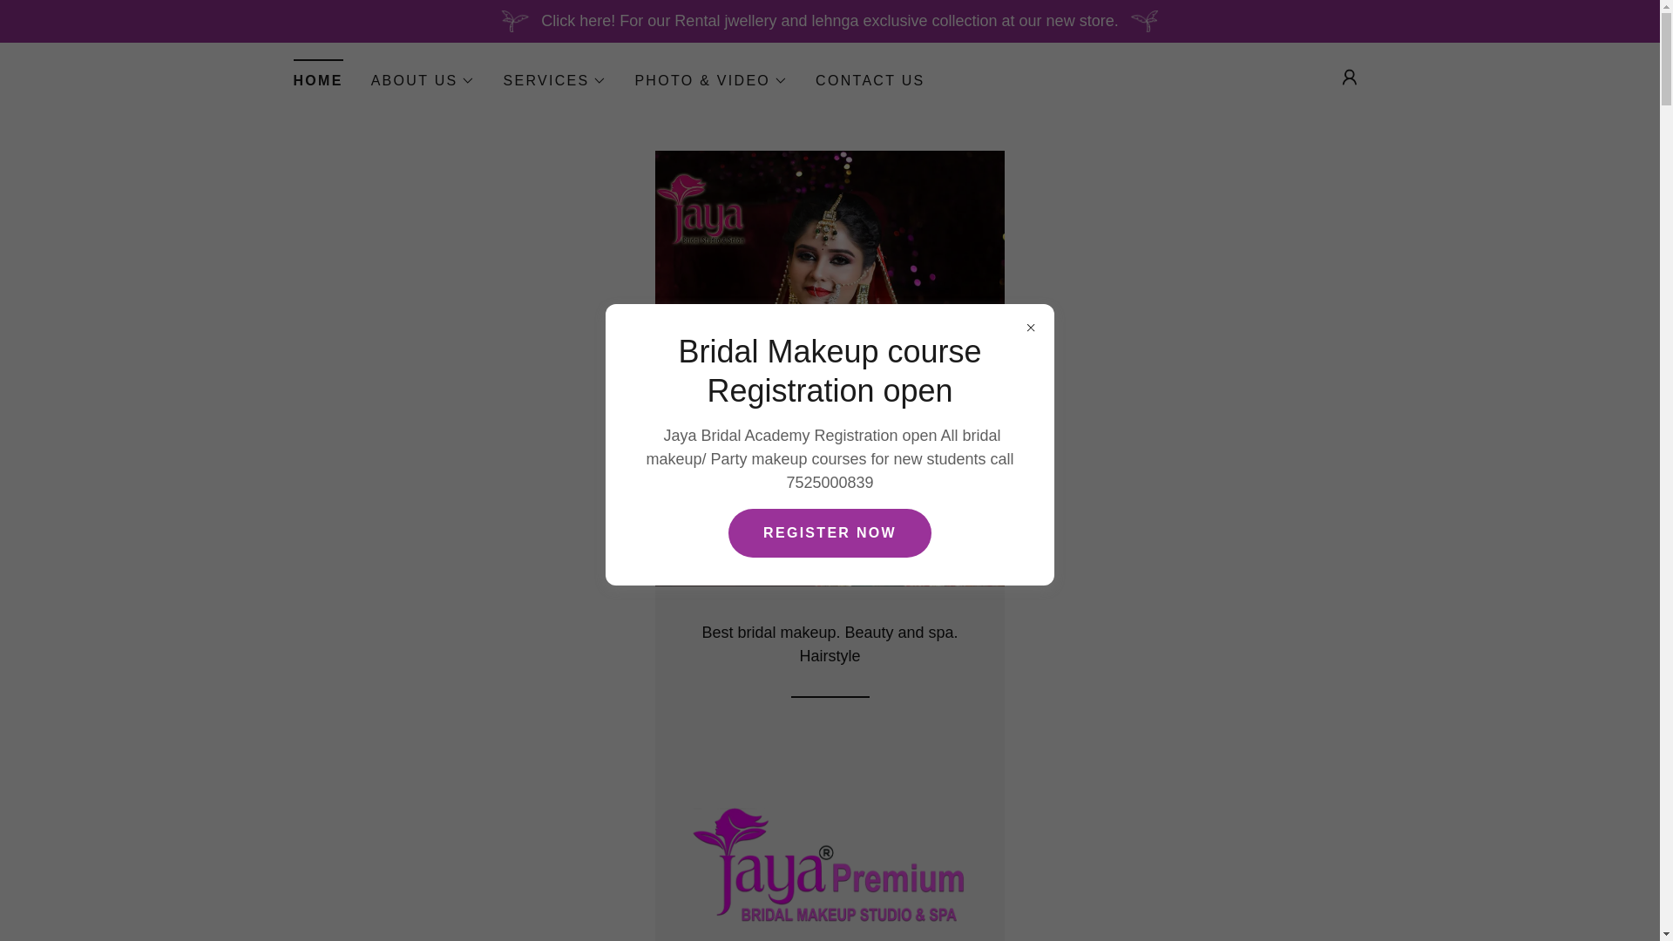  I want to click on SERVICES, so click(554, 80).